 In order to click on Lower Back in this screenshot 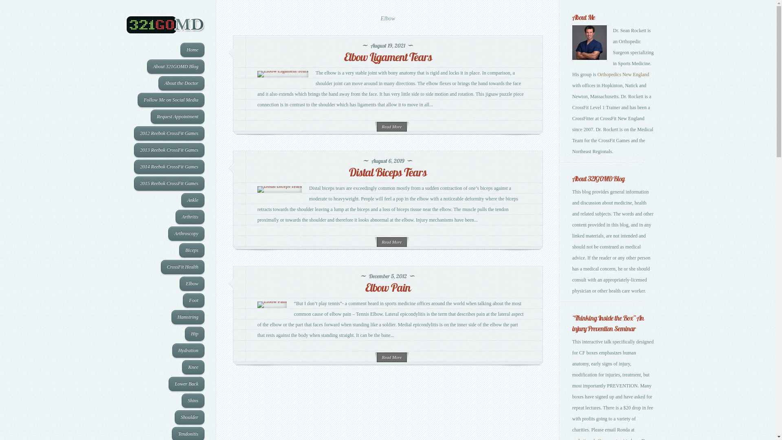, I will do `click(187, 384)`.